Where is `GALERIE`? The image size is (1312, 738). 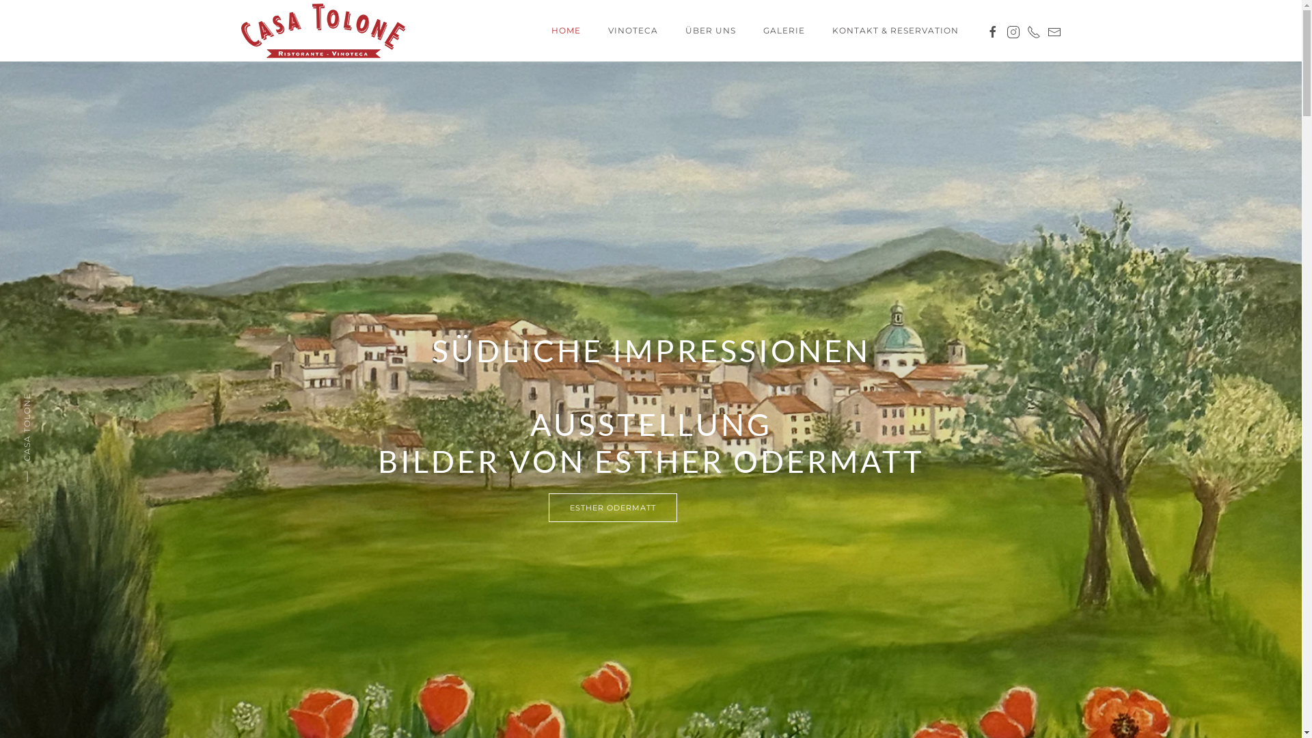
GALERIE is located at coordinates (783, 31).